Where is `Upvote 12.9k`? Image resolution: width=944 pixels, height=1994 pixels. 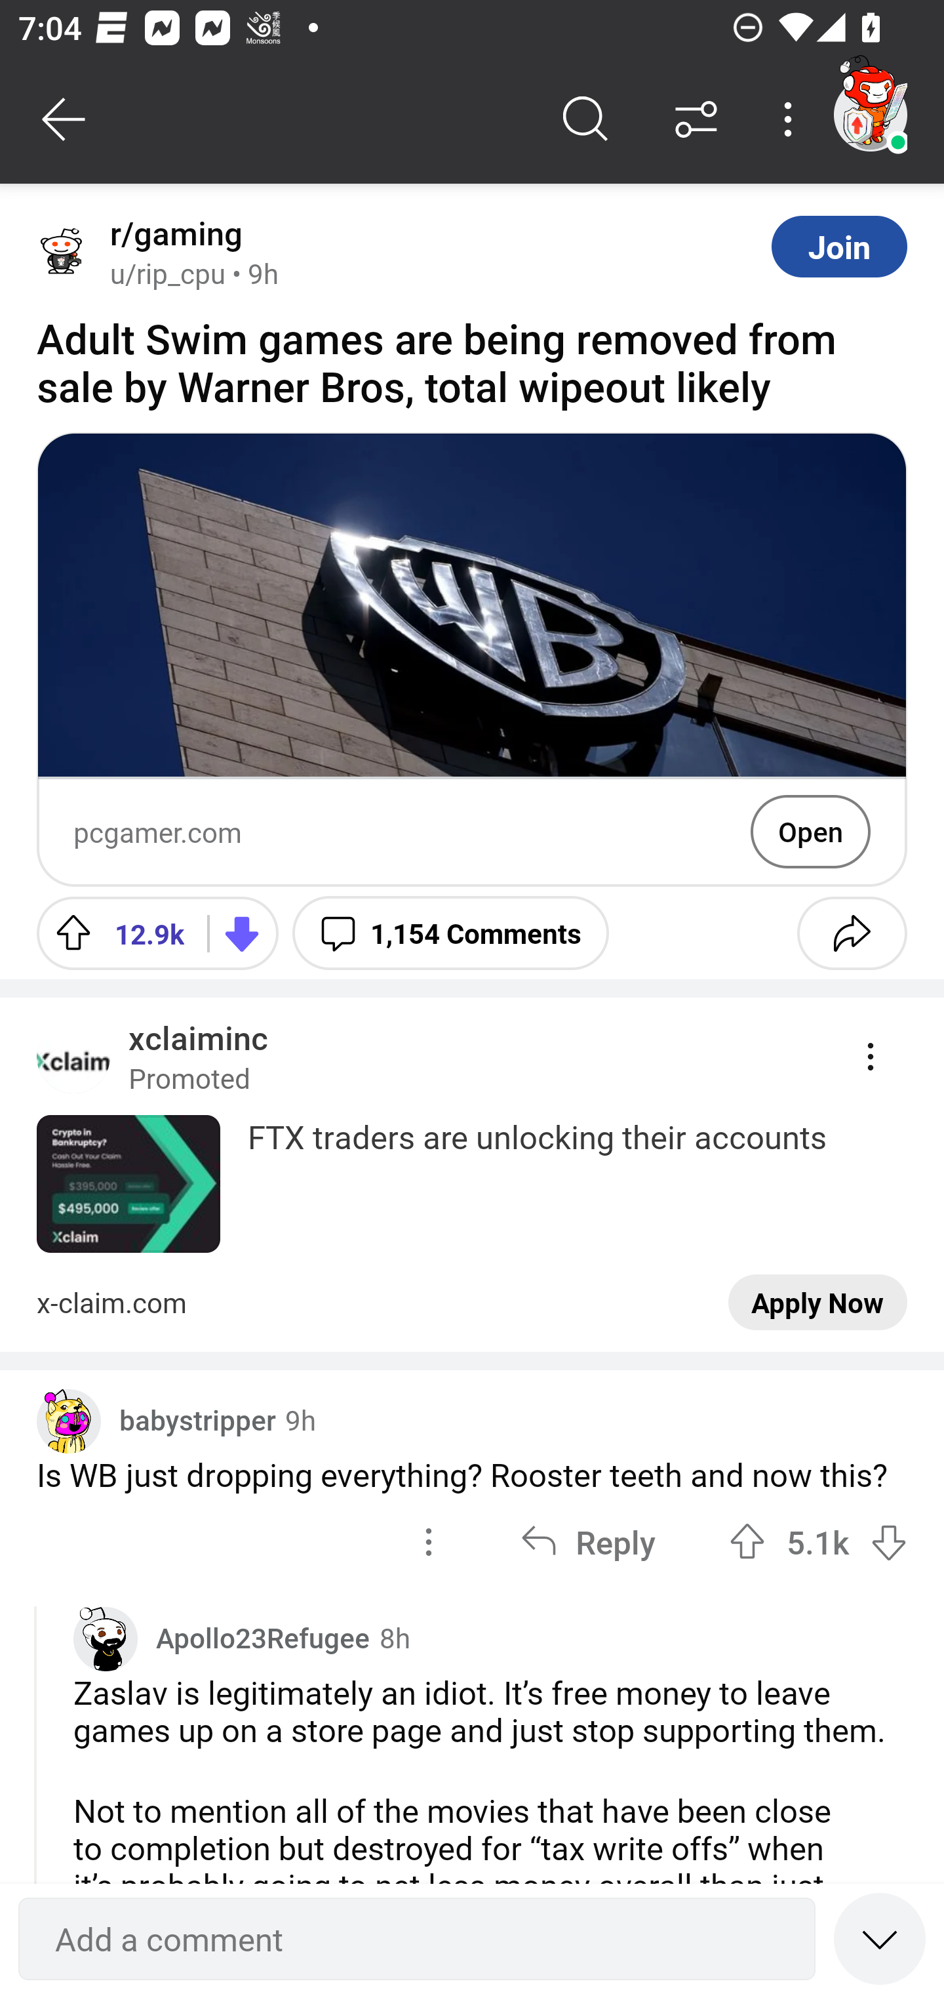 Upvote 12.9k is located at coordinates (113, 933).